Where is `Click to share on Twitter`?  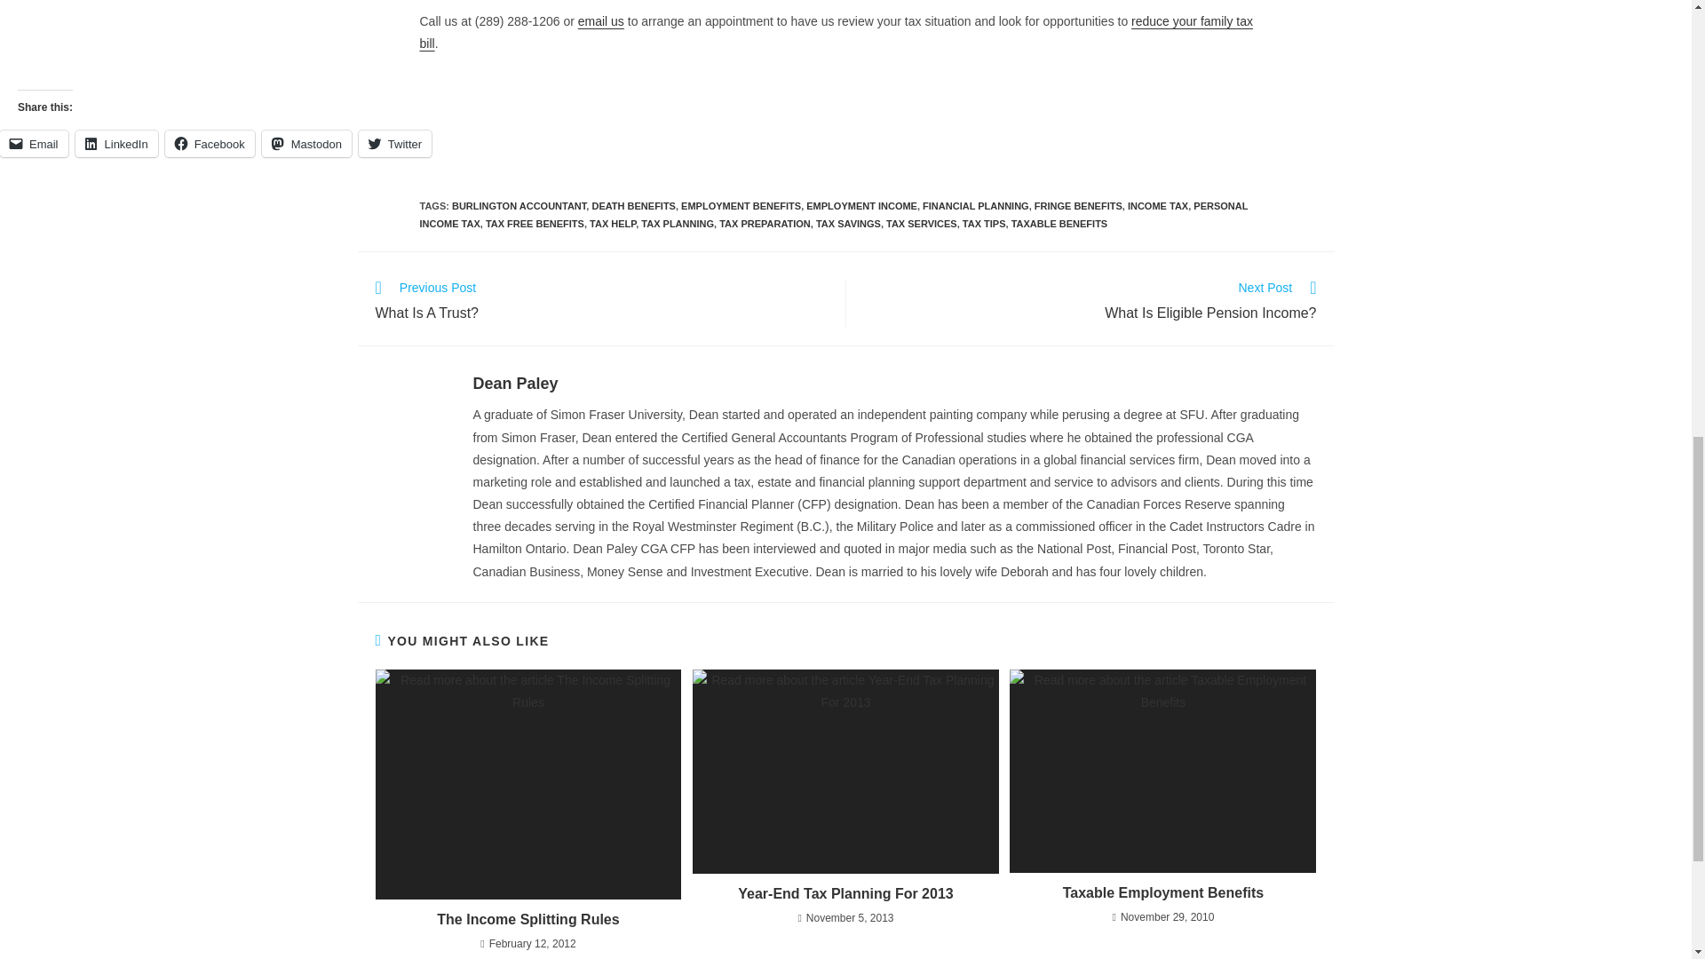
Click to share on Twitter is located at coordinates (394, 144).